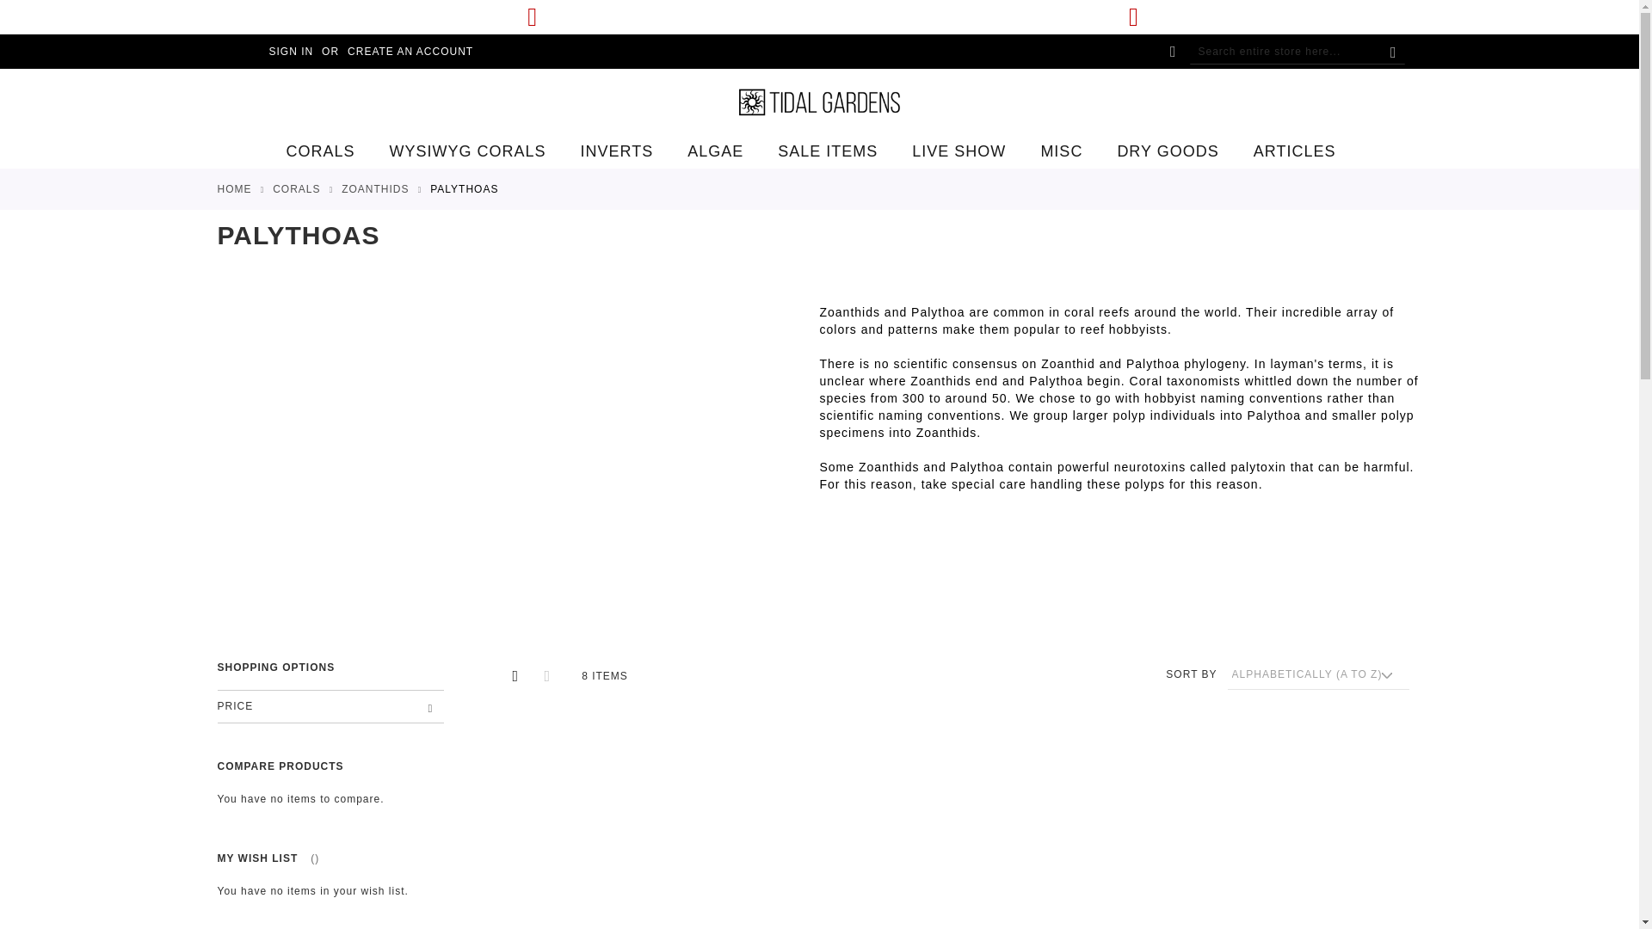  Describe the element at coordinates (515, 676) in the screenshot. I see `Grid` at that location.